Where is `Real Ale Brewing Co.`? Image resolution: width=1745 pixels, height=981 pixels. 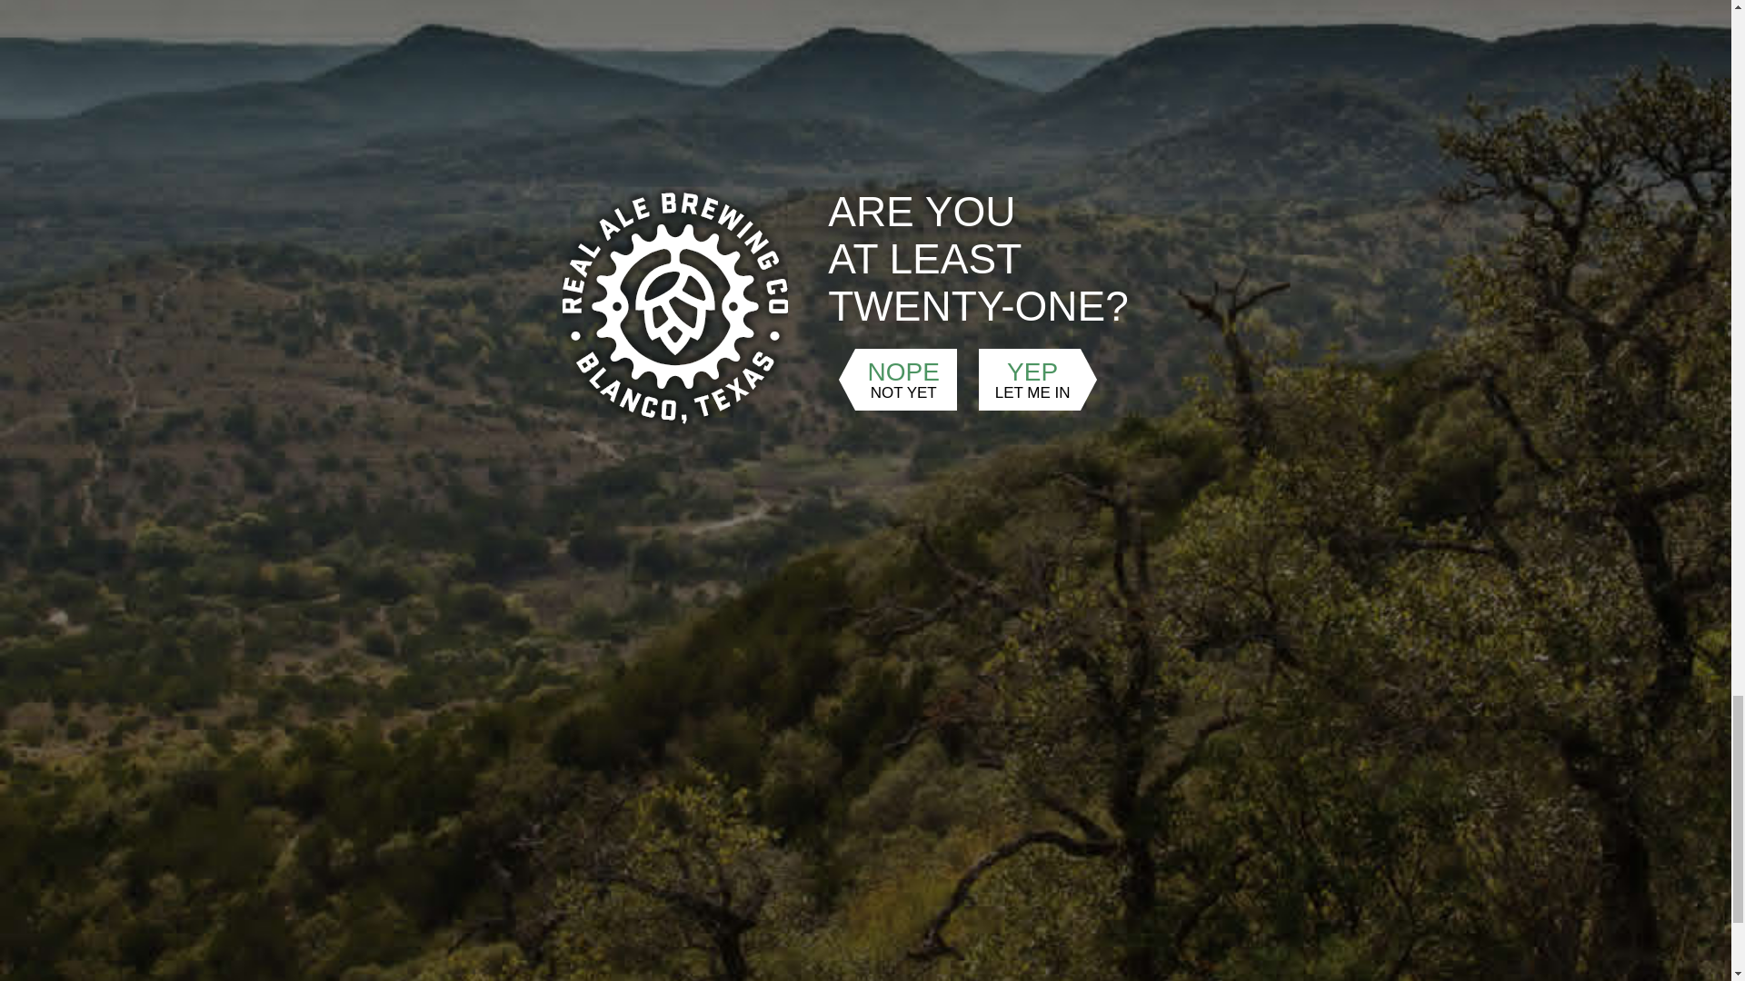
Real Ale Brewing Co. is located at coordinates (953, 453).